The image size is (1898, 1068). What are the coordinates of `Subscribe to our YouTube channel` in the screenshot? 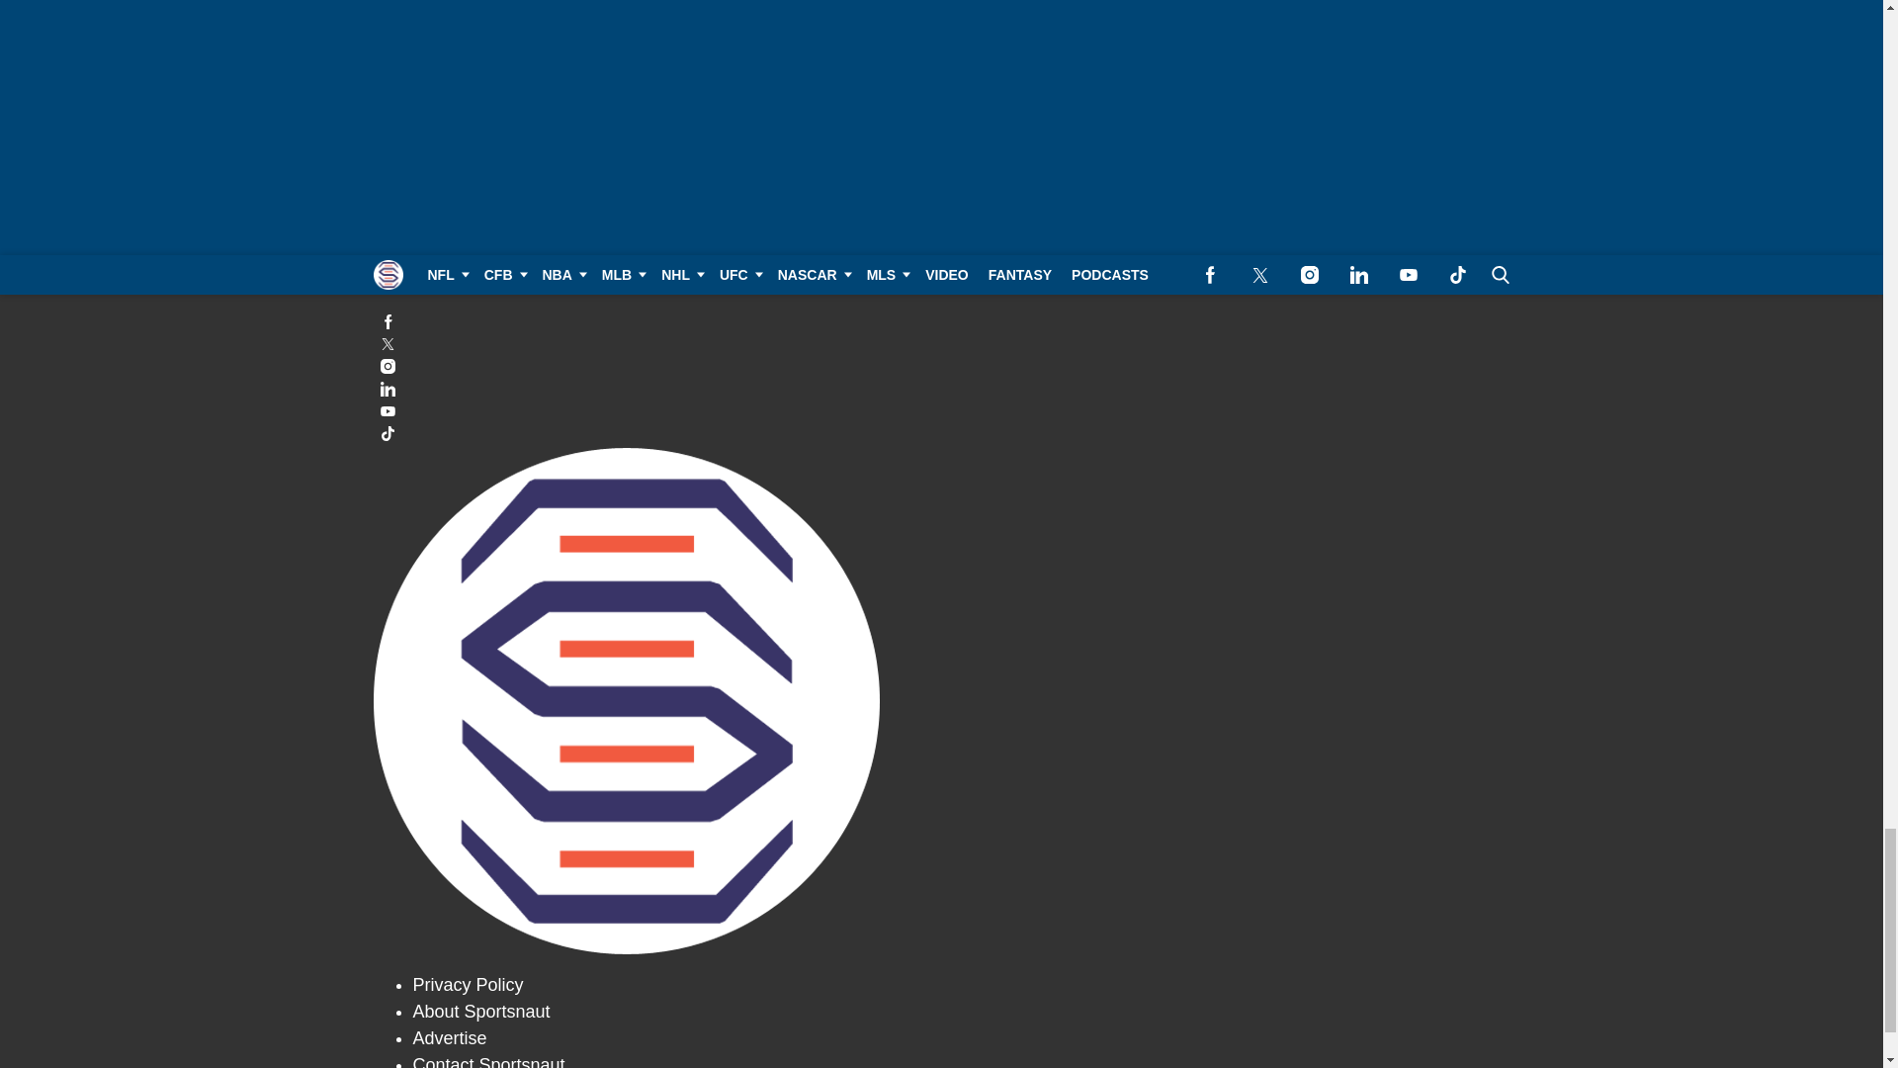 It's located at (942, 411).